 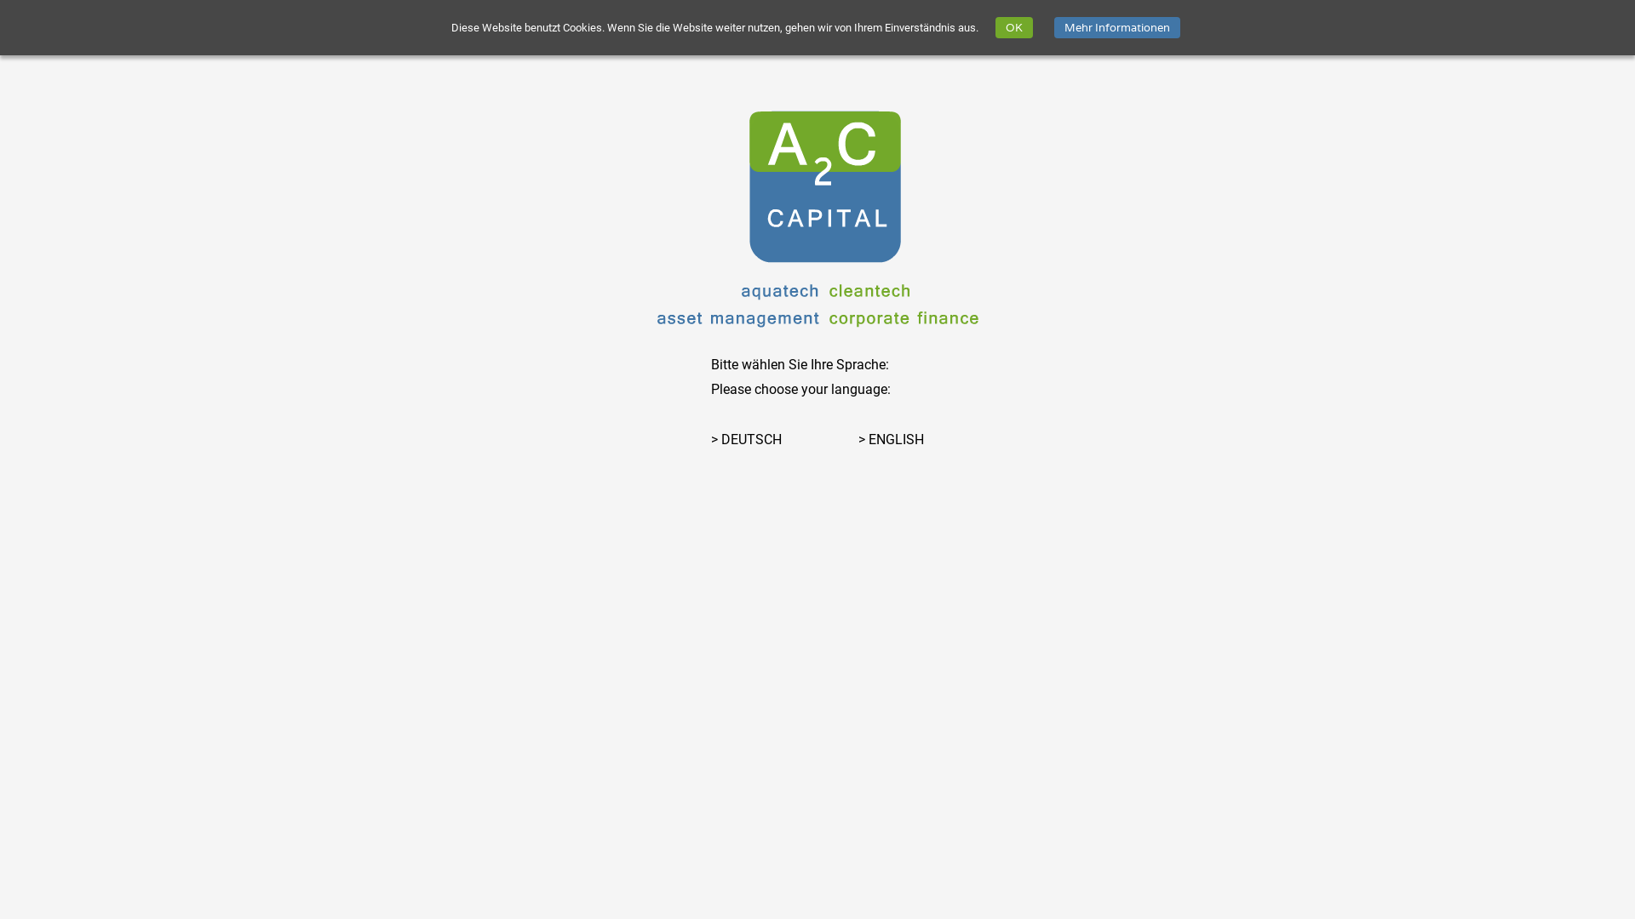 I want to click on Zum Inhalt springen, so click(x=381, y=85).